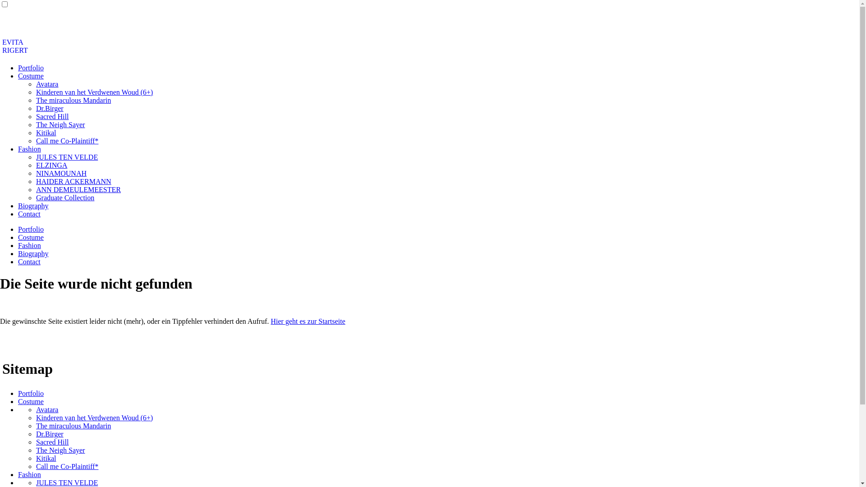  I want to click on Fashion, so click(30, 474).